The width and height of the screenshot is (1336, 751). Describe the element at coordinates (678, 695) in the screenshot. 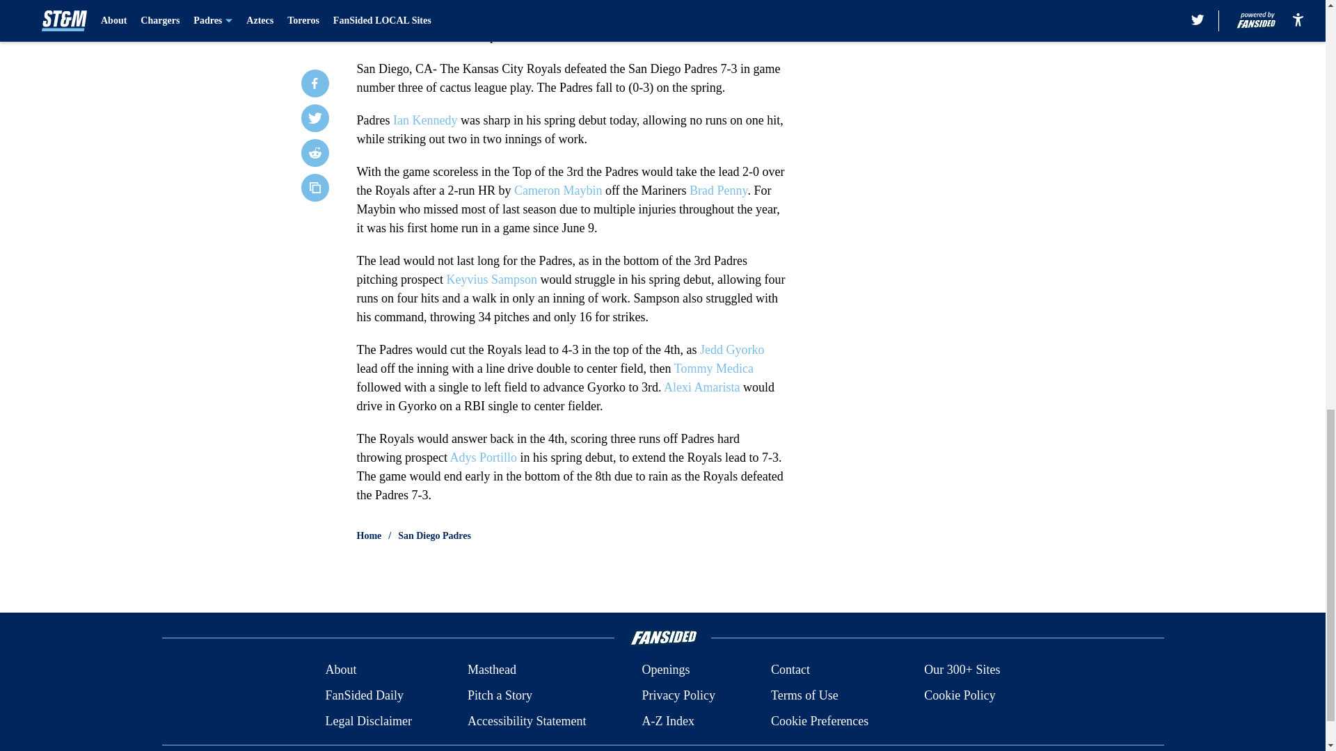

I see `Privacy Policy` at that location.